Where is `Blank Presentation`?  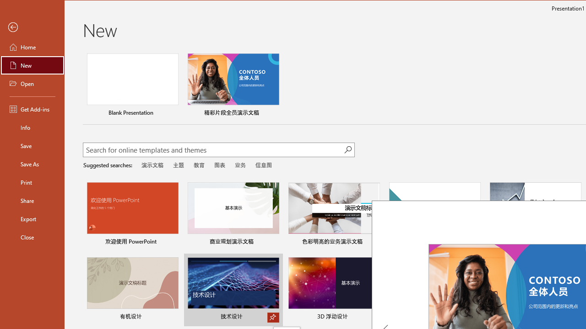
Blank Presentation is located at coordinates (133, 86).